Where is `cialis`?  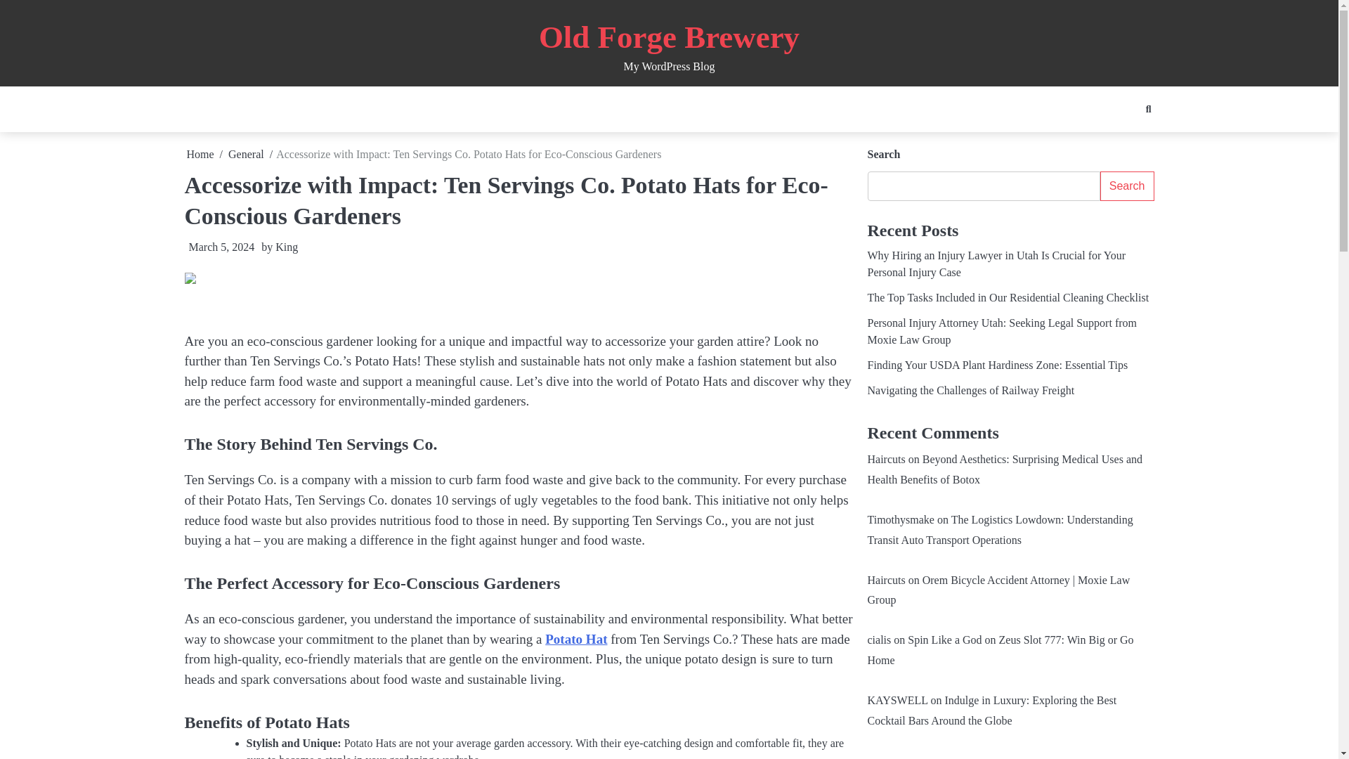 cialis is located at coordinates (878, 640).